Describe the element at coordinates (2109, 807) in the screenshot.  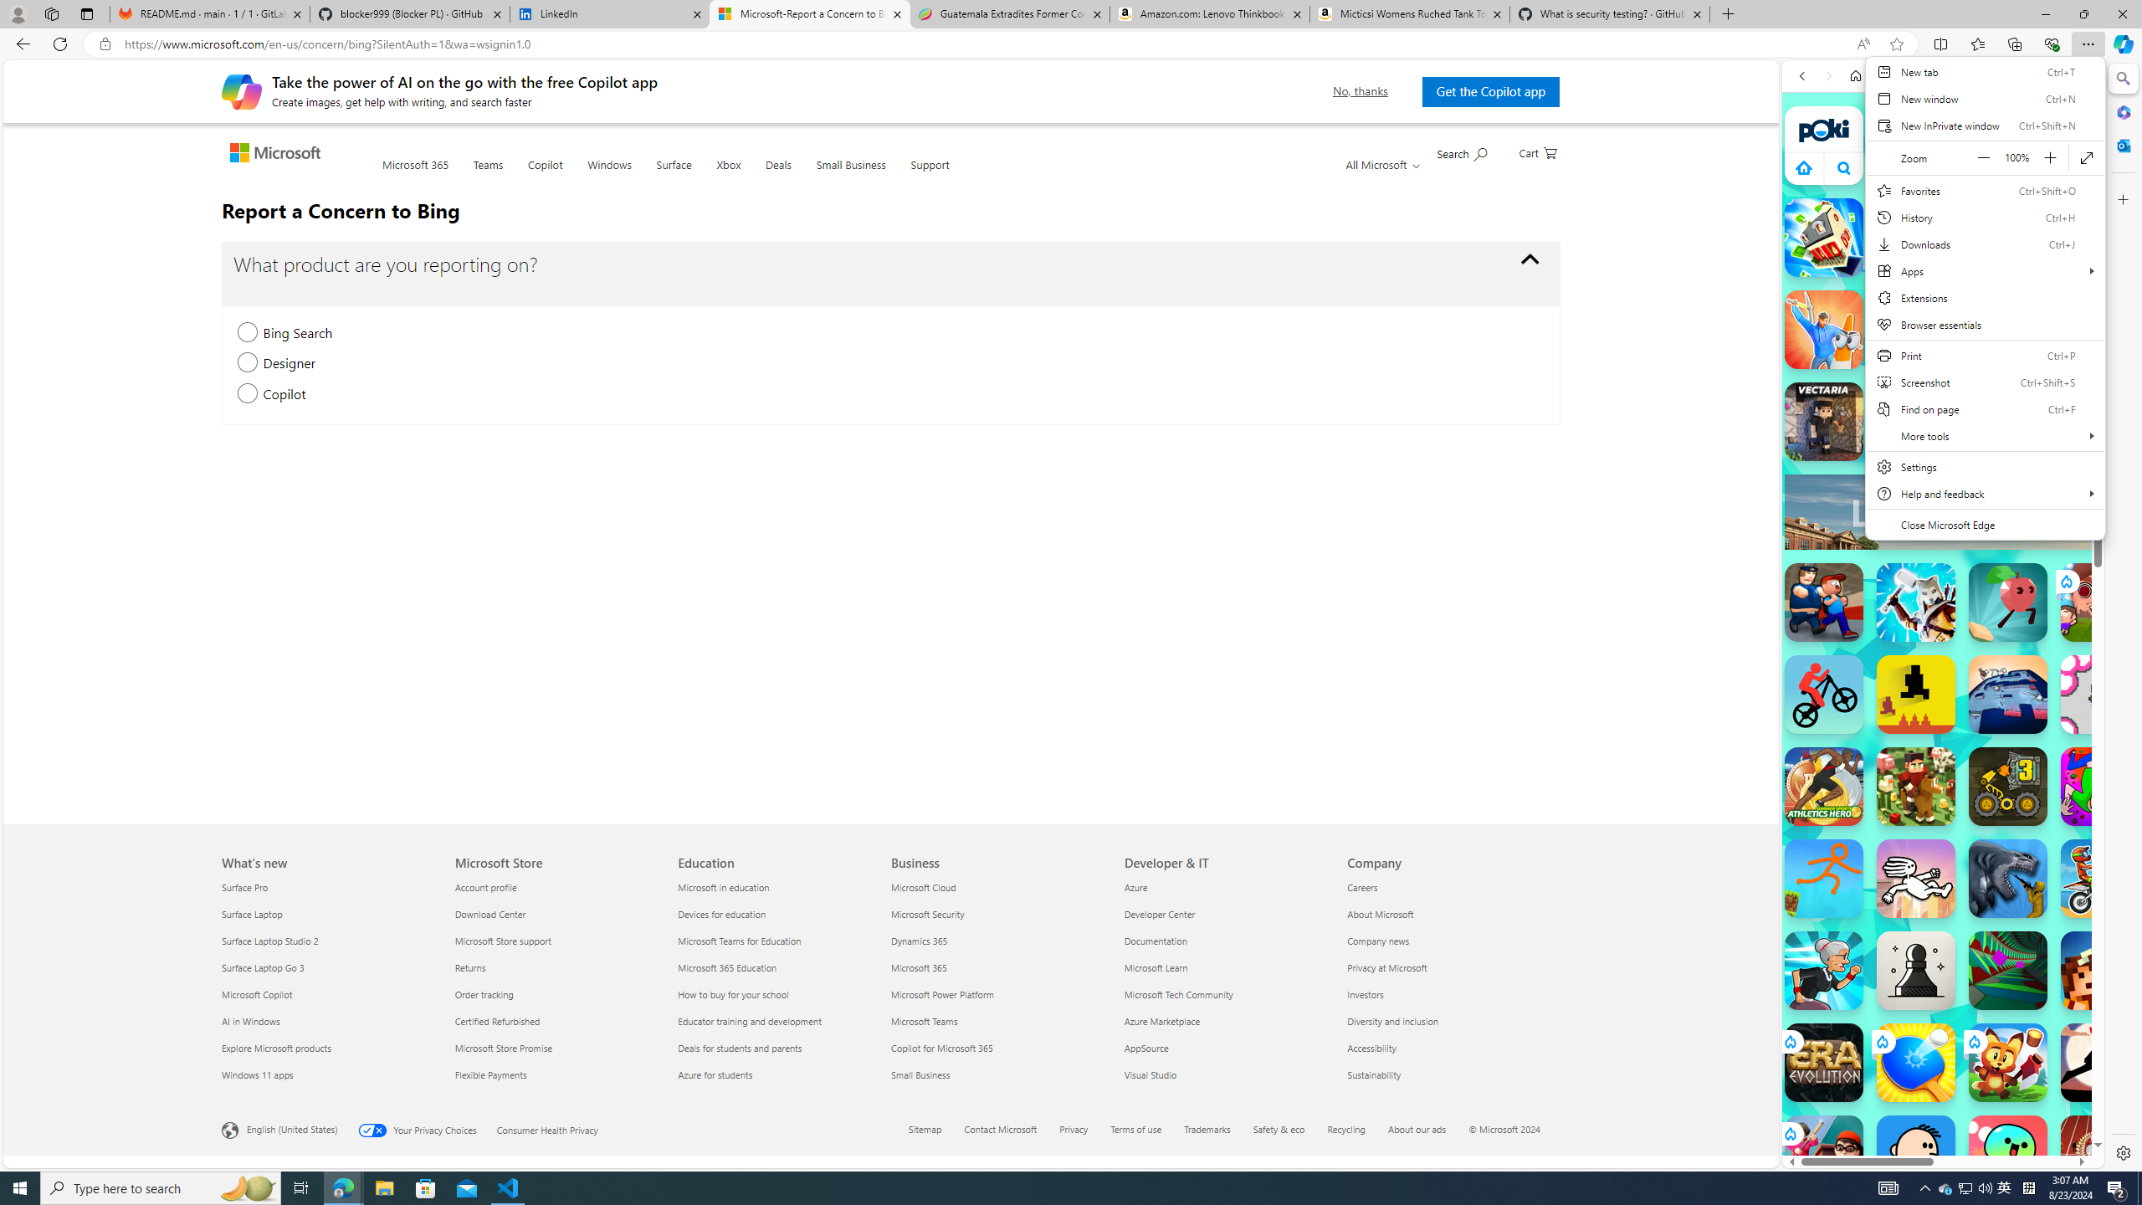
I see `Crazy Cars Crazy Cars poki.com` at that location.